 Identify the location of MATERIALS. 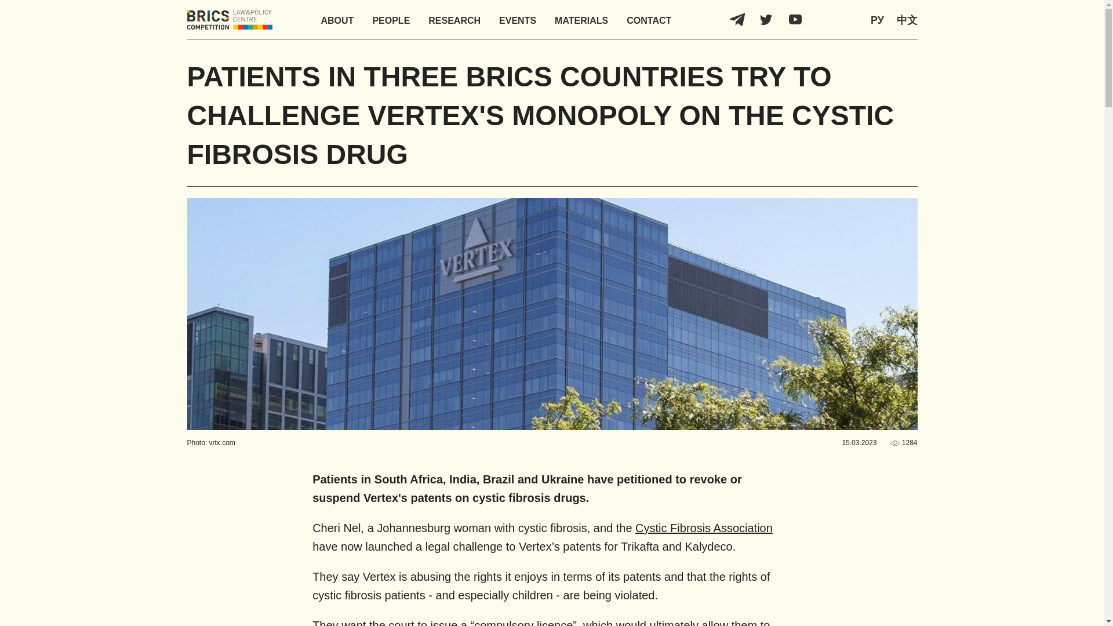
(581, 21).